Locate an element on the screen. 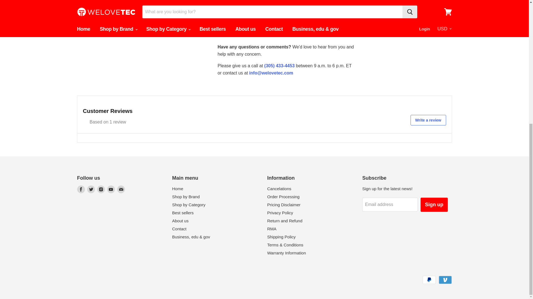 This screenshot has height=299, width=533. Instagram is located at coordinates (101, 189).